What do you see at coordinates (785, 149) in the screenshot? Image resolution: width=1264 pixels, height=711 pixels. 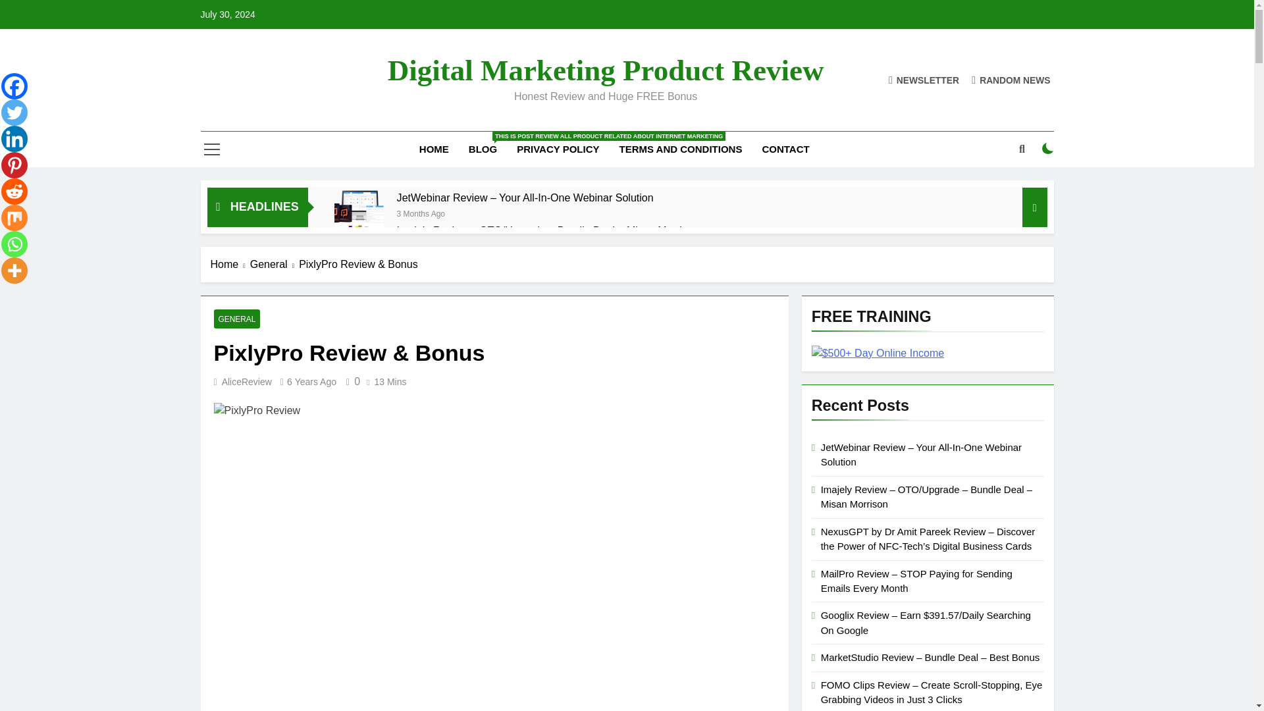 I see `CONTACT` at bounding box center [785, 149].